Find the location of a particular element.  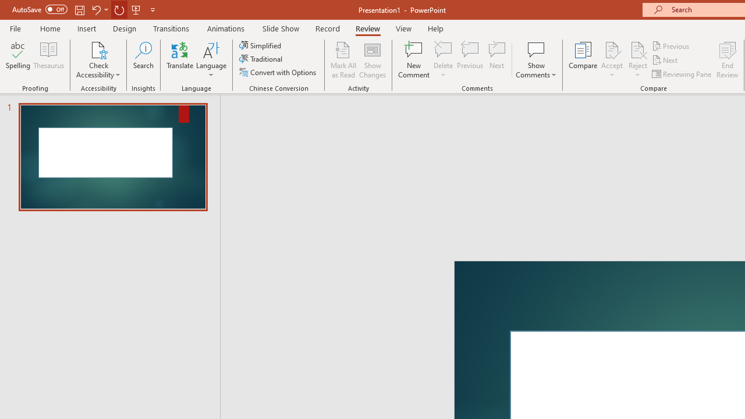

End Review is located at coordinates (728, 59).